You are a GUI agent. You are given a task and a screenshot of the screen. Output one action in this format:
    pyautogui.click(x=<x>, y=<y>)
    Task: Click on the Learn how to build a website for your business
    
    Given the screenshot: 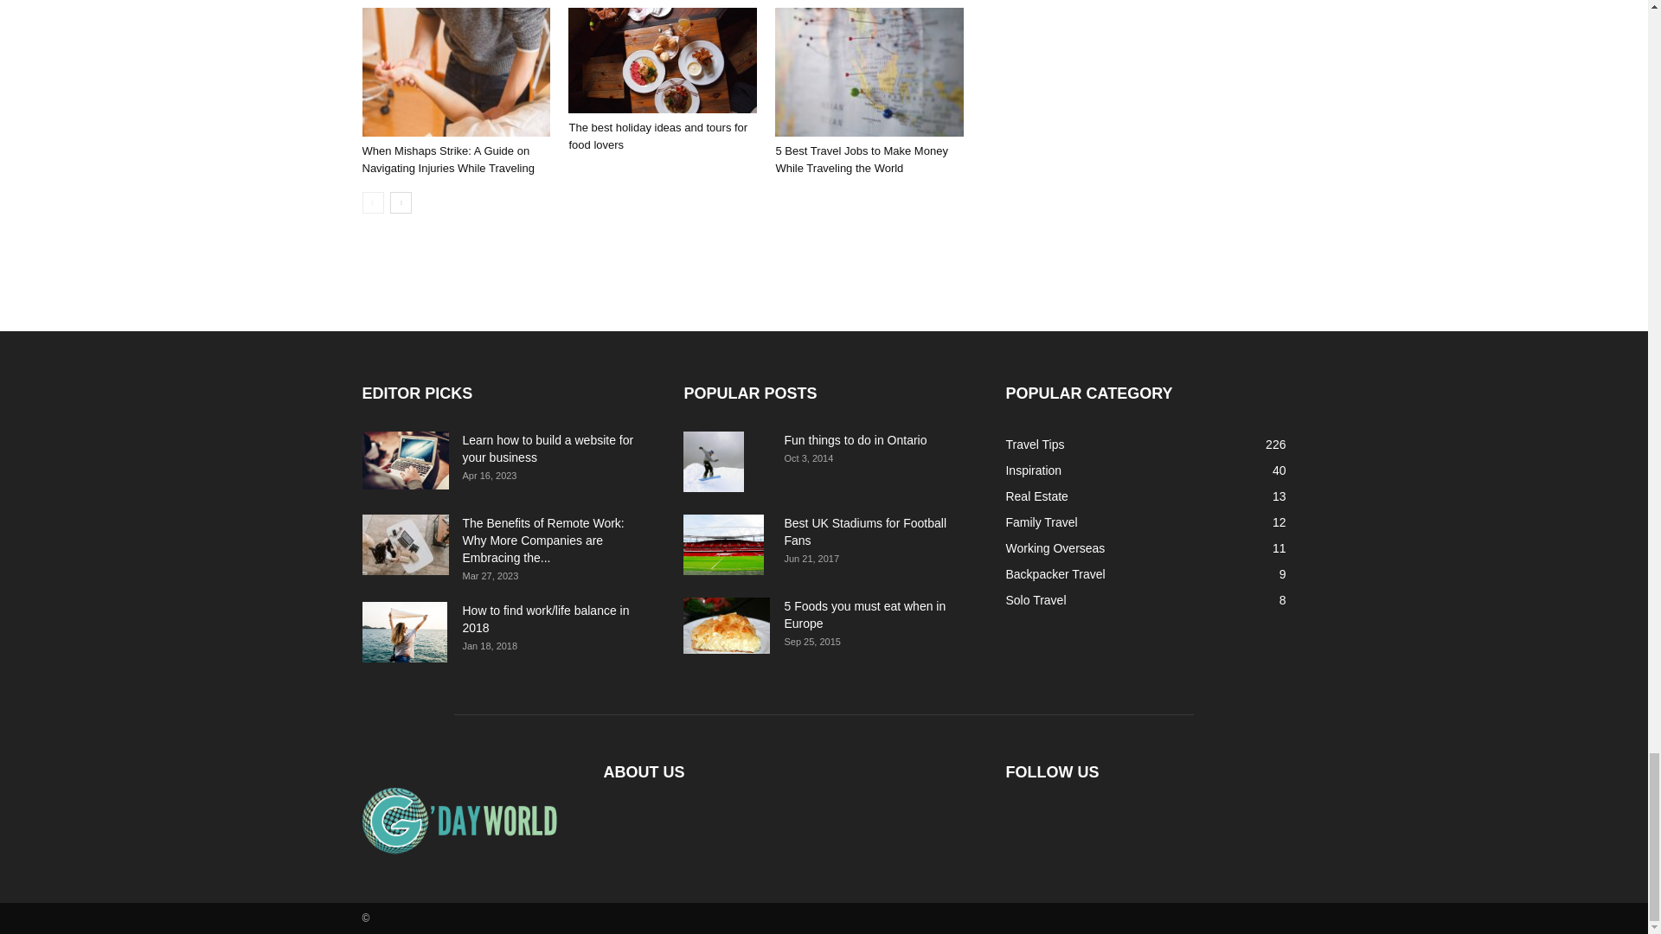 What is the action you would take?
    pyautogui.click(x=405, y=459)
    